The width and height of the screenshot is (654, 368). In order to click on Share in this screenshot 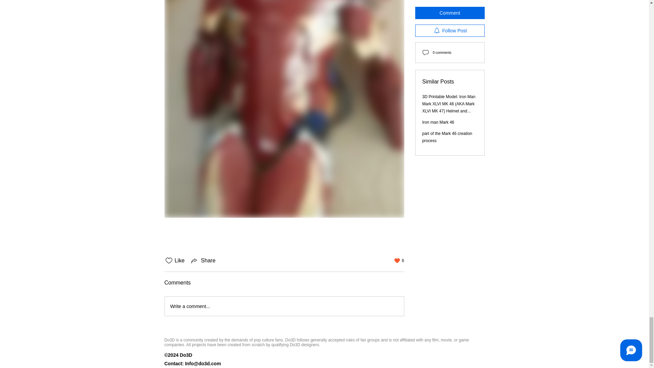, I will do `click(203, 260)`.